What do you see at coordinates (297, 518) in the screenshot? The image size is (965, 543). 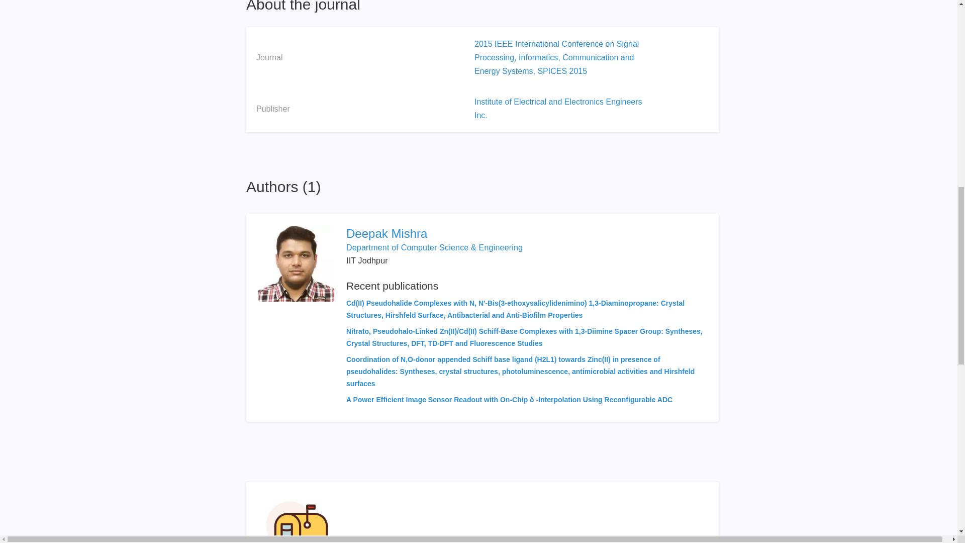 I see `Subscribe form hero illustration` at bounding box center [297, 518].